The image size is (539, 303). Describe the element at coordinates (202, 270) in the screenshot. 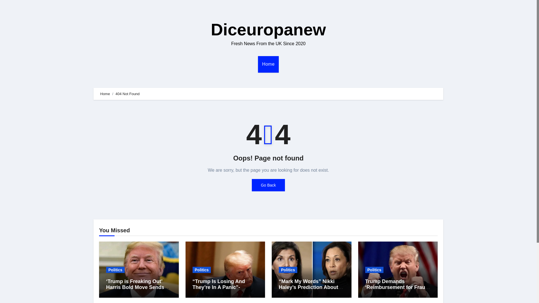

I see `Politics` at that location.